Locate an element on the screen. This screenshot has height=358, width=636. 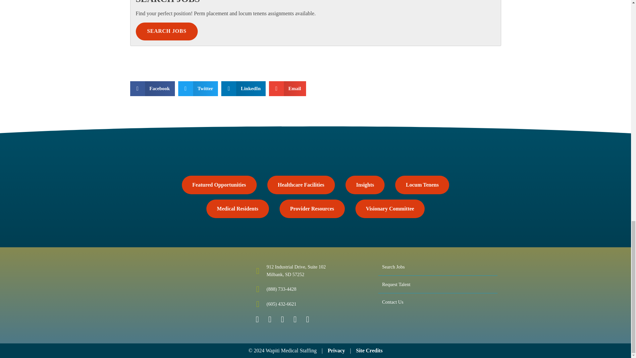
Follow Wapiti Medical Staffing on Facebook is located at coordinates (257, 320).